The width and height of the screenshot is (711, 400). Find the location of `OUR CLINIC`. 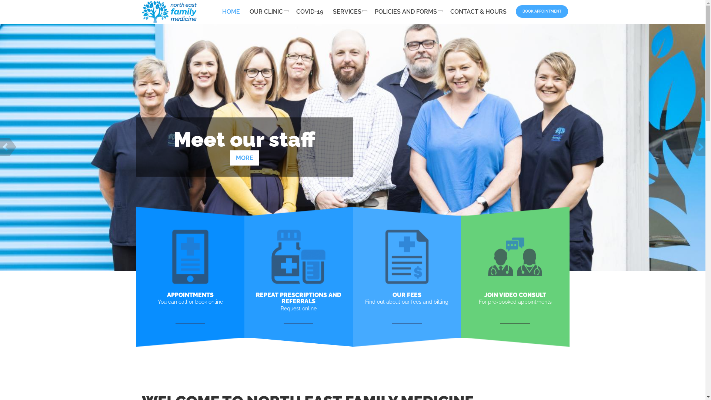

OUR CLINIC is located at coordinates (268, 12).